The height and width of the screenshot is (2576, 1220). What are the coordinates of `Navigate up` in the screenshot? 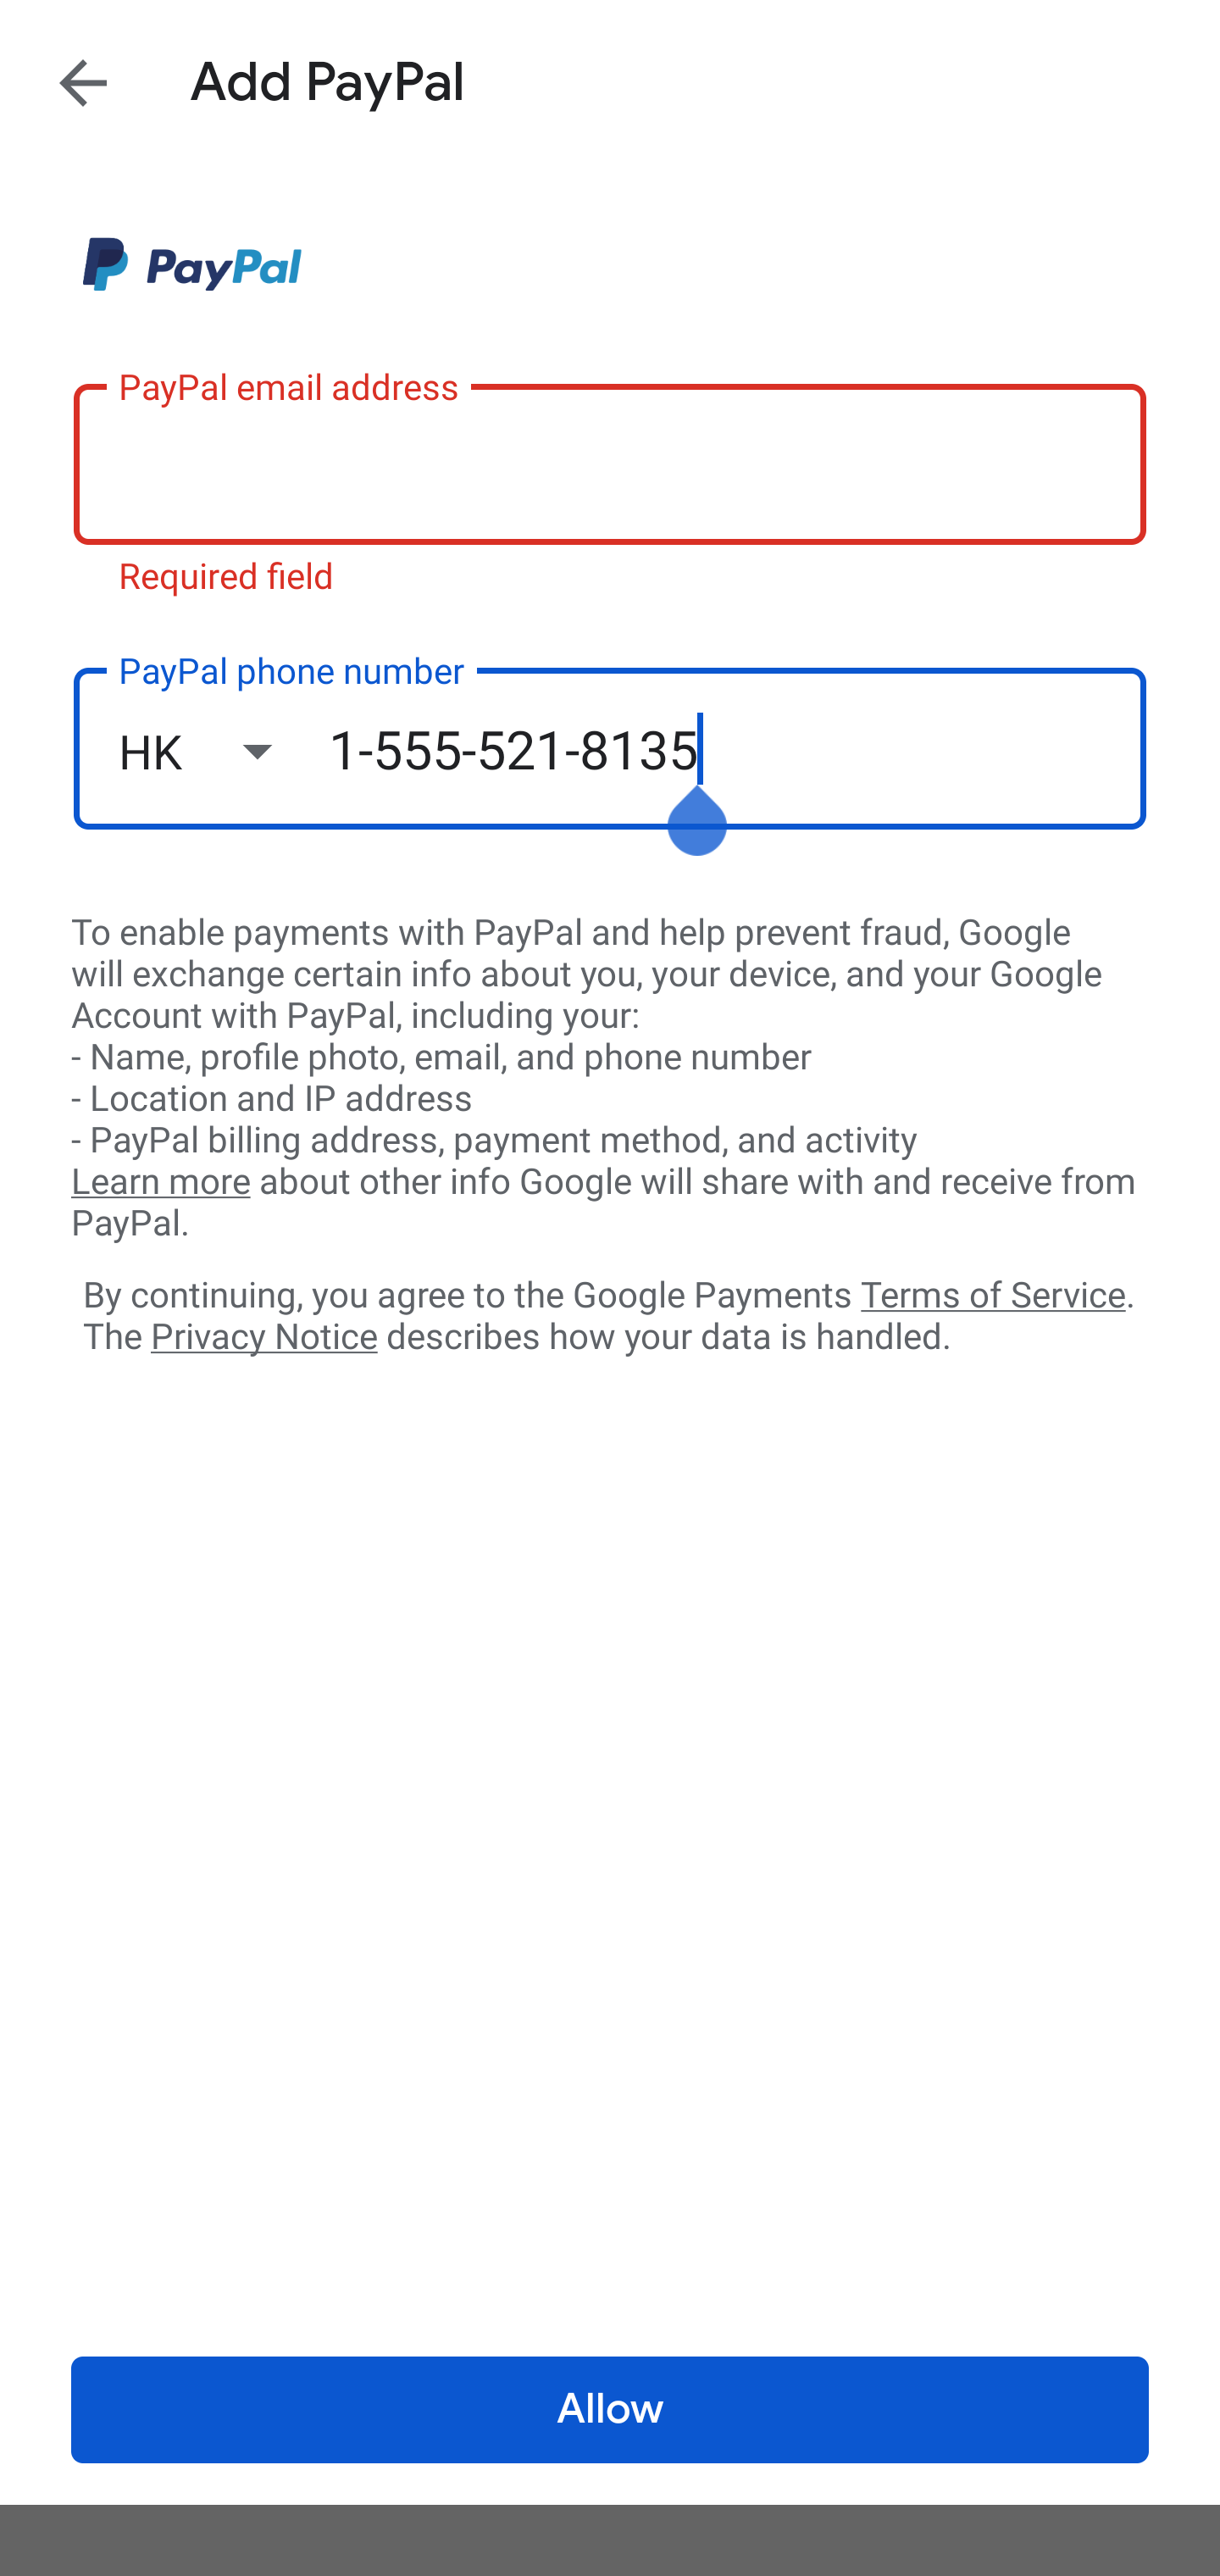 It's located at (83, 82).